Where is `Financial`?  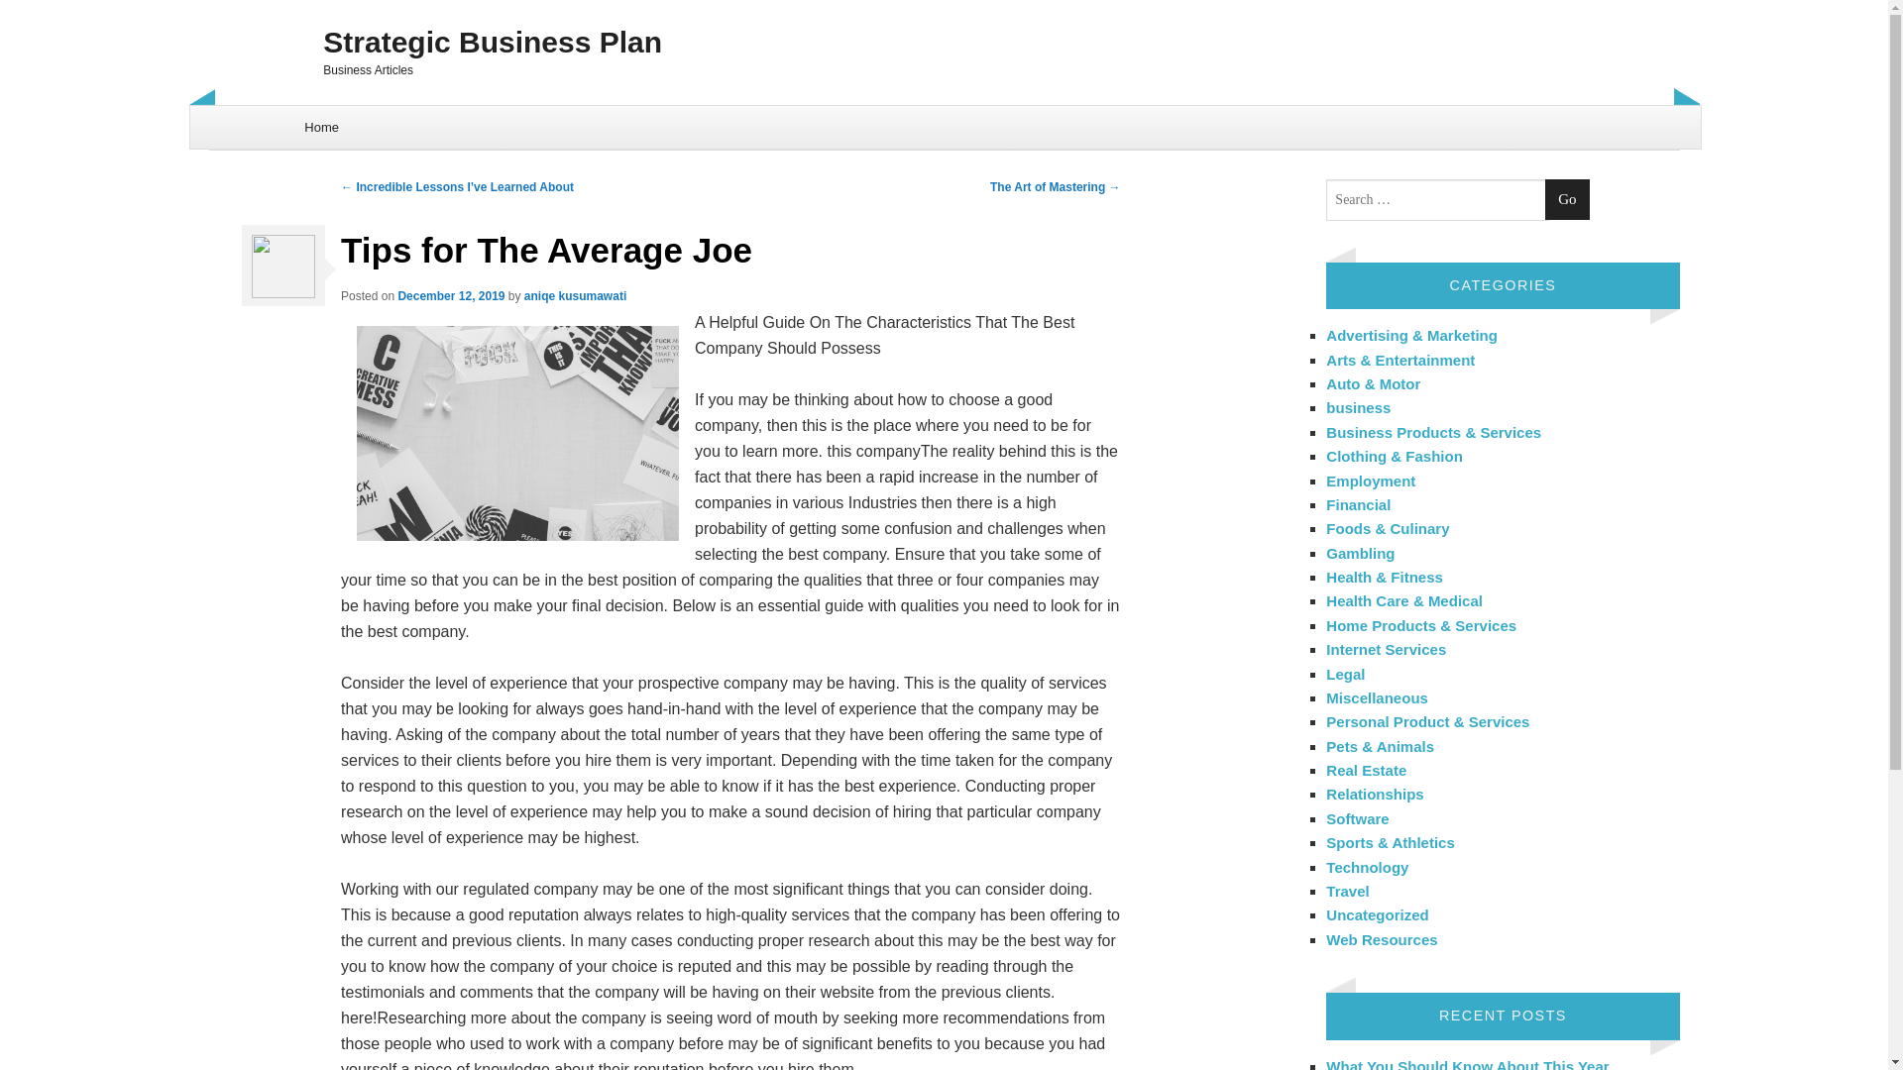
Financial is located at coordinates (1358, 505).